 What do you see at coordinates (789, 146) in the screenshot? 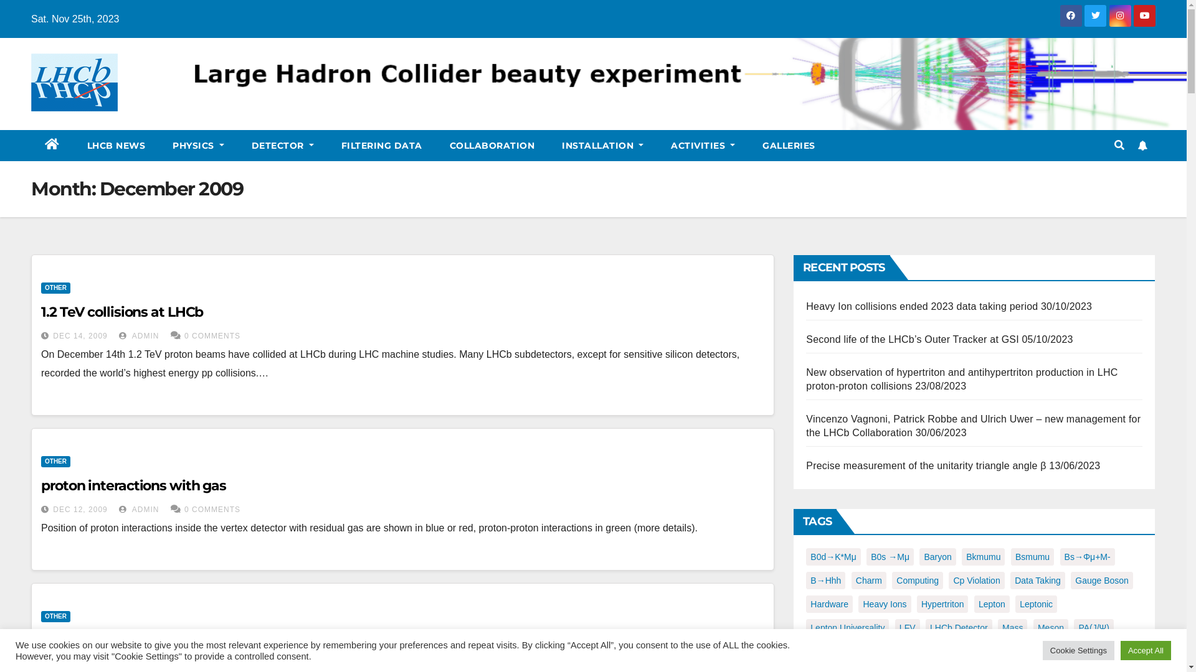
I see `GALLERIES` at bounding box center [789, 146].